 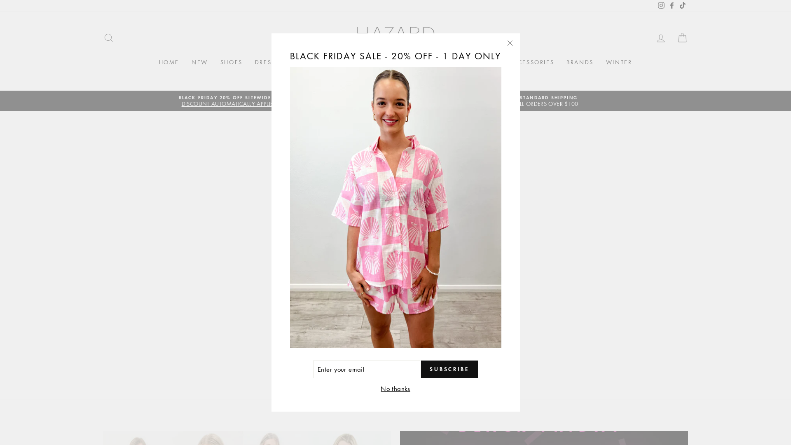 What do you see at coordinates (200, 63) in the screenshot?
I see `NEW` at bounding box center [200, 63].